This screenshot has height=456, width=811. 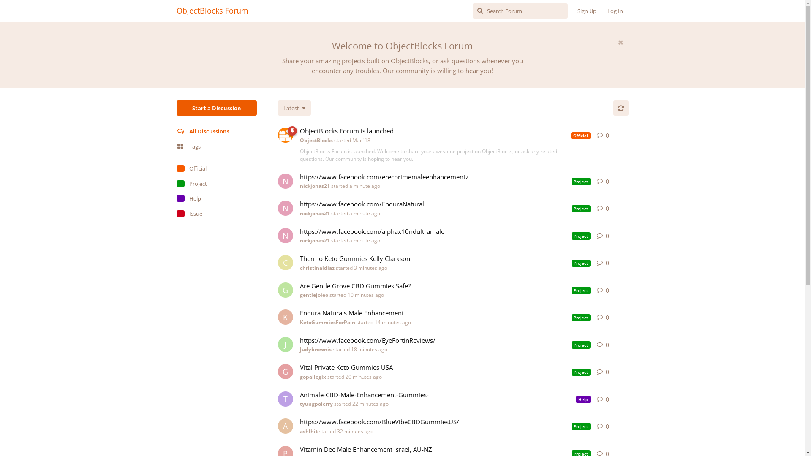 What do you see at coordinates (286, 181) in the screenshot?
I see `N` at bounding box center [286, 181].